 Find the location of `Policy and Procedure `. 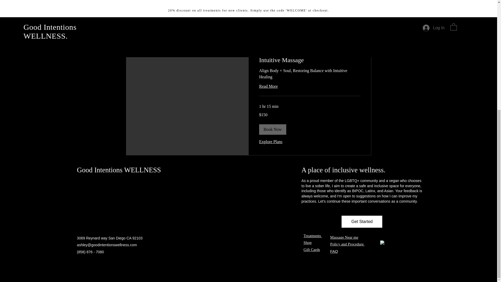

Policy and Procedure  is located at coordinates (347, 244).